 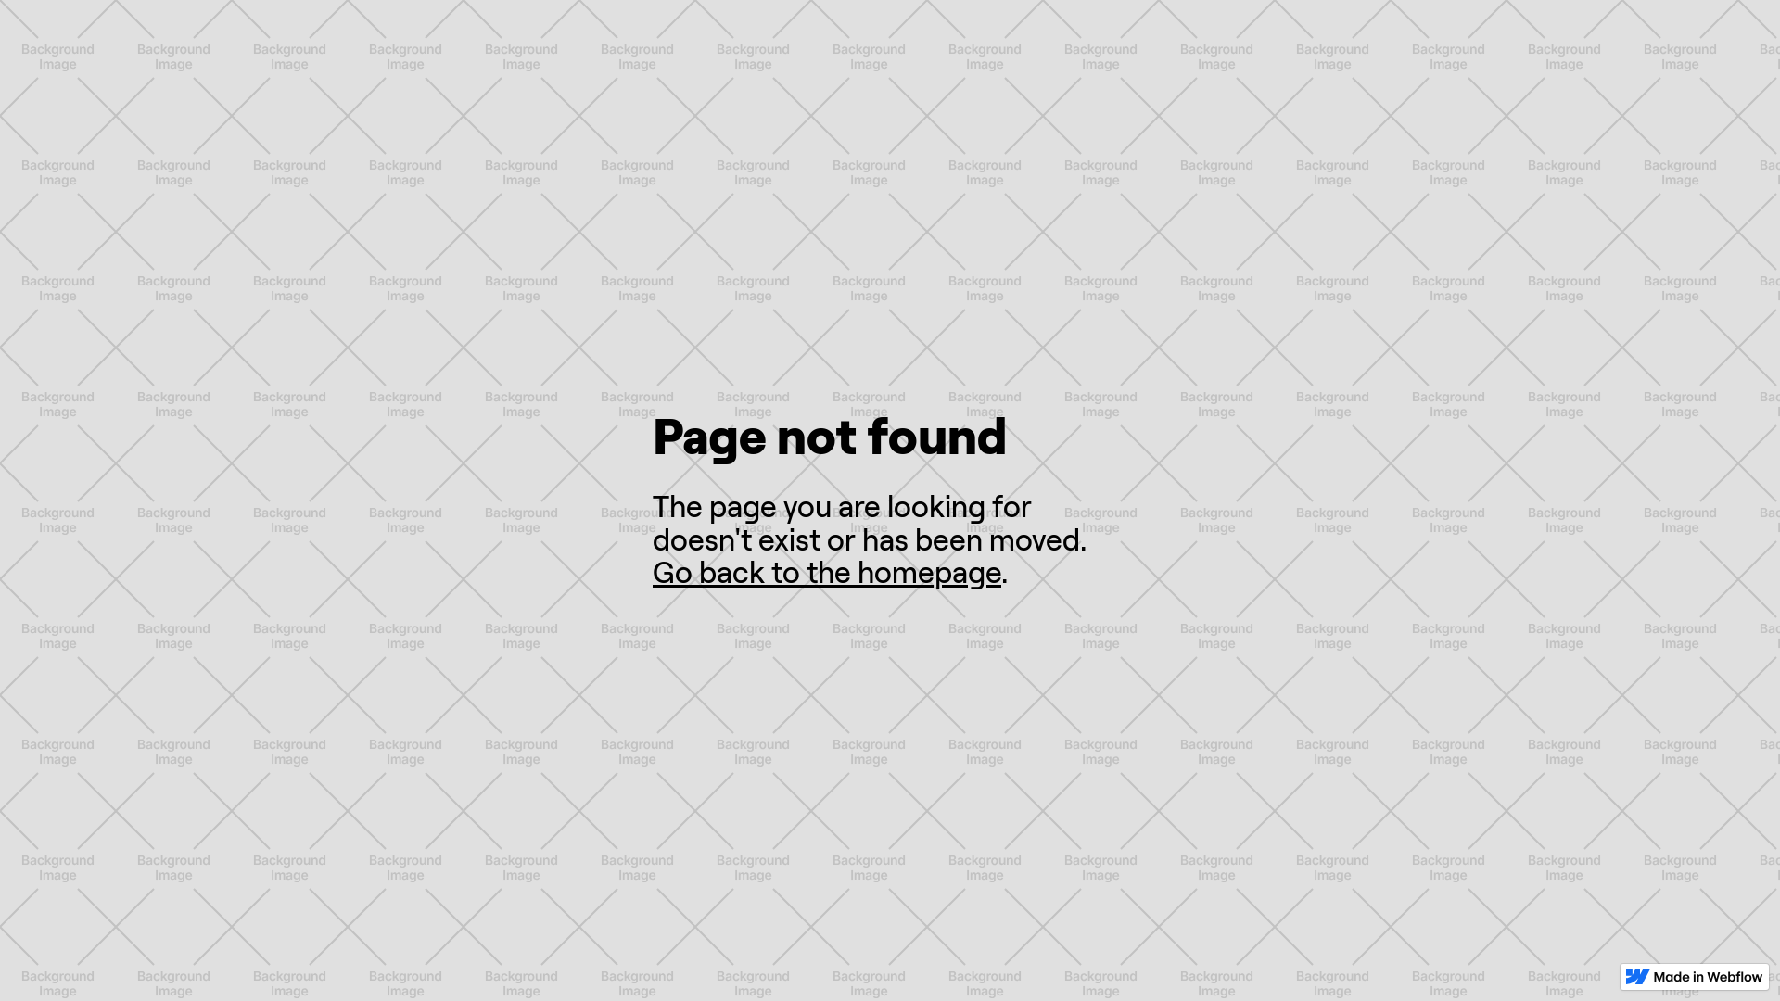 I want to click on Go back to the homepage, so click(x=827, y=573).